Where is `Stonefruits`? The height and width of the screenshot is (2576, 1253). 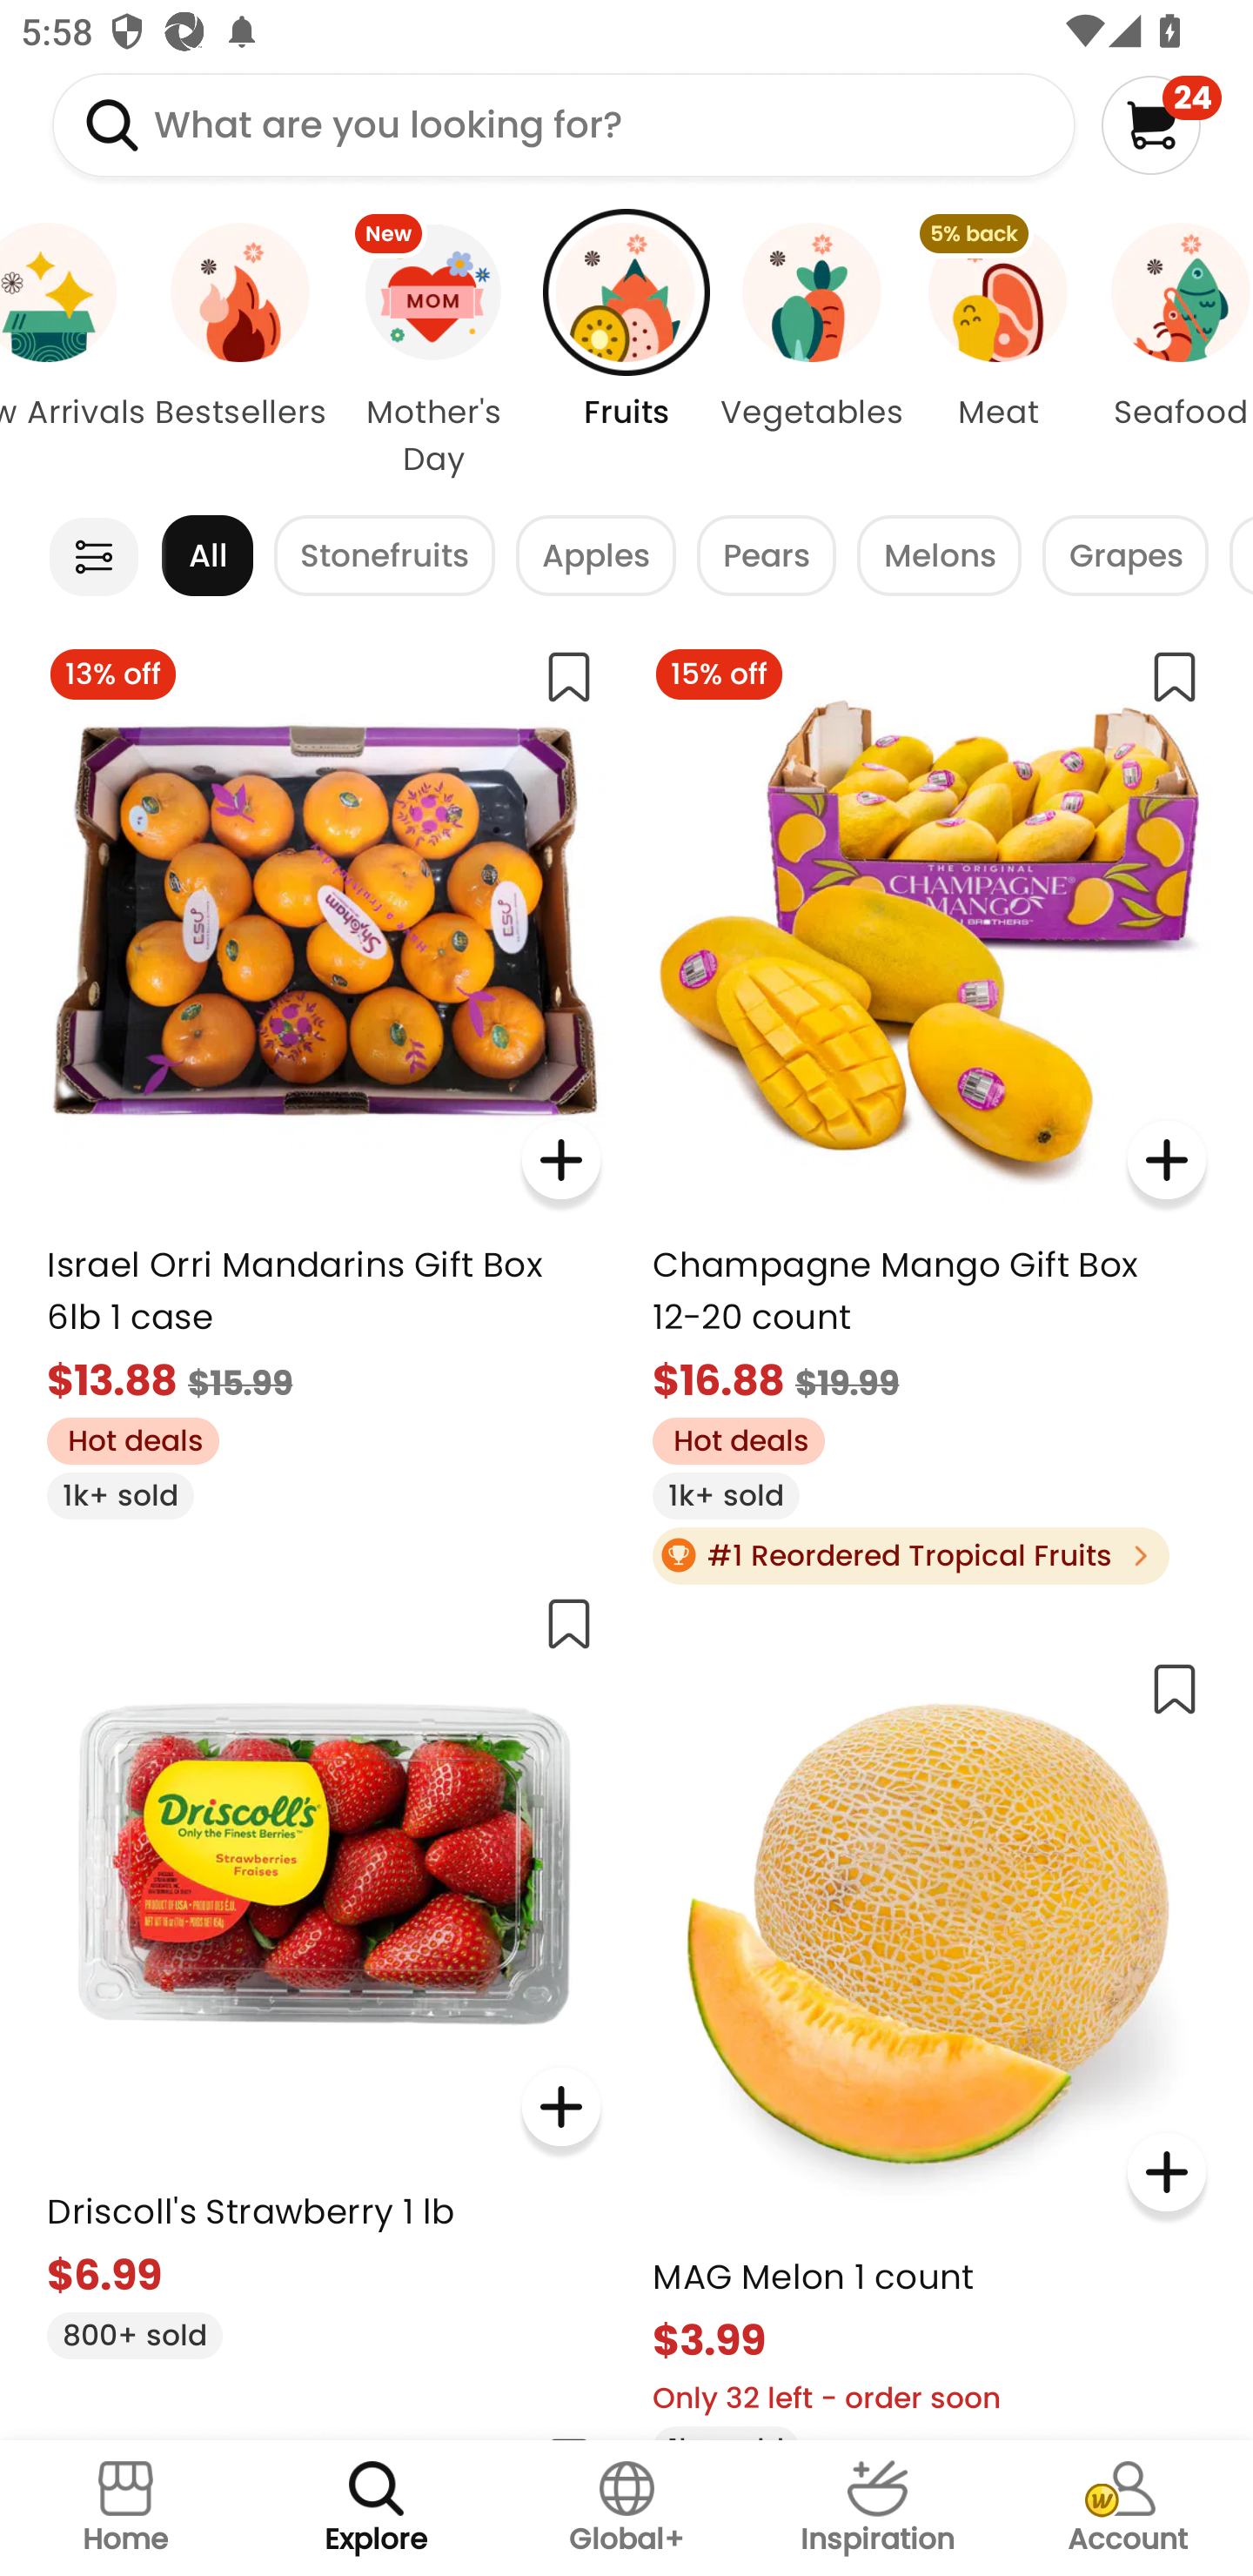
Stonefruits is located at coordinates (385, 555).